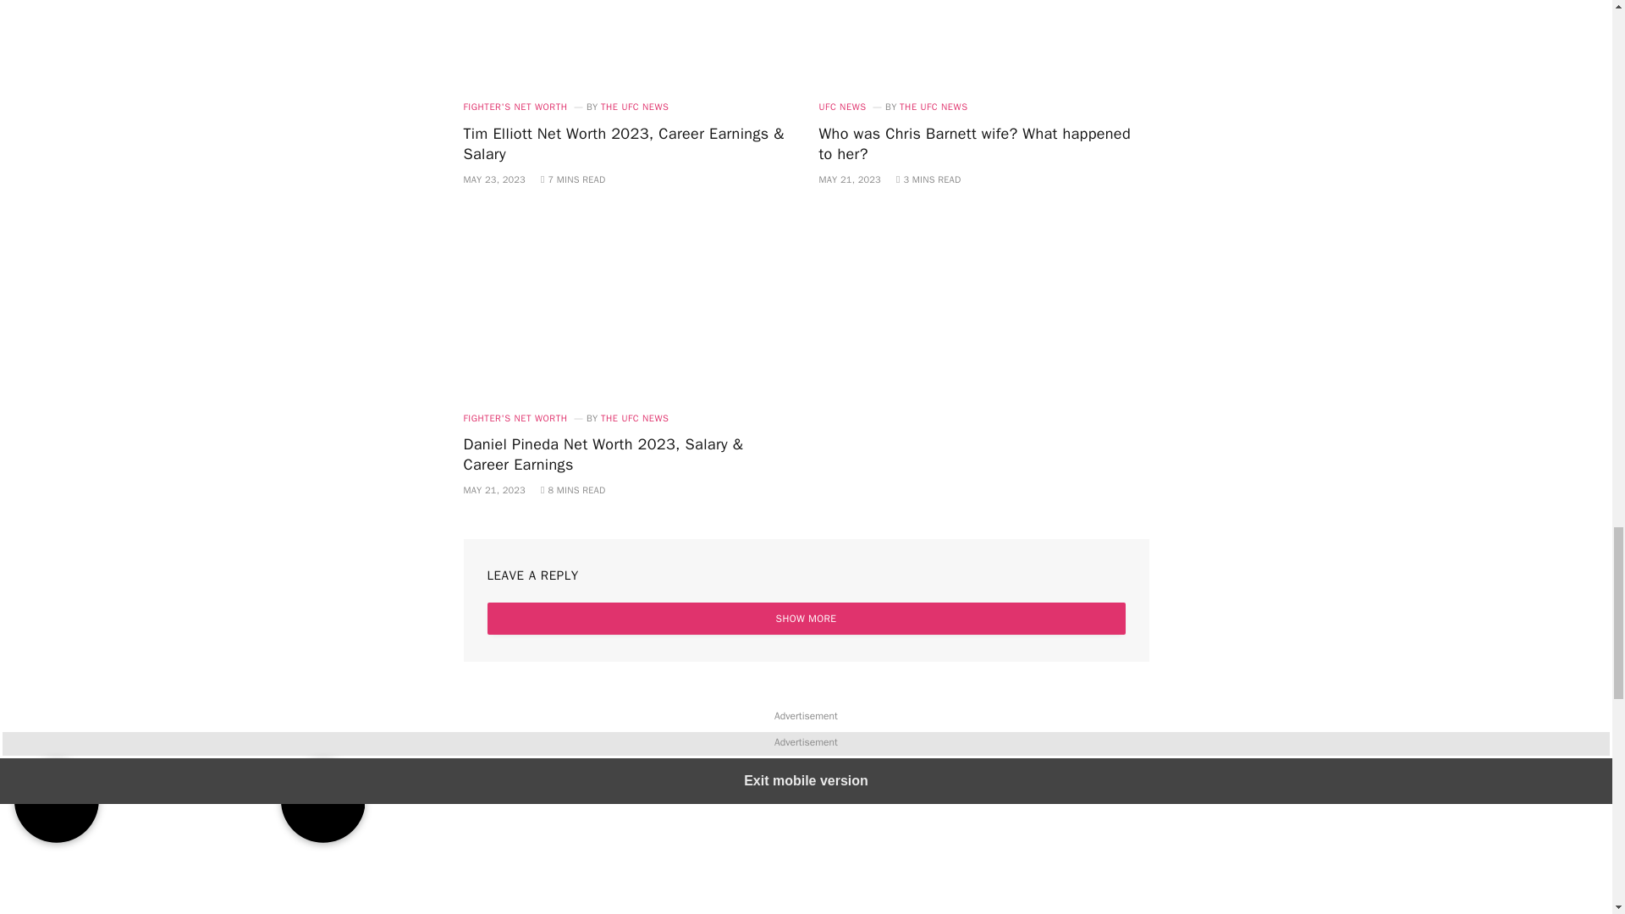 Image resolution: width=1625 pixels, height=914 pixels. I want to click on Who was Chris Barnett wife? What happened to her?, so click(983, 144).